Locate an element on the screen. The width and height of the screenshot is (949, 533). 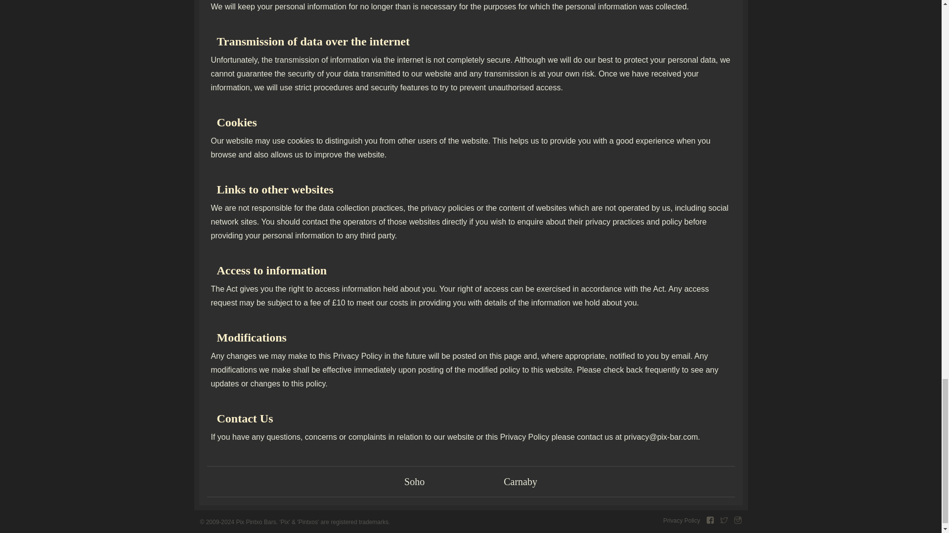
Soho is located at coordinates (414, 482).